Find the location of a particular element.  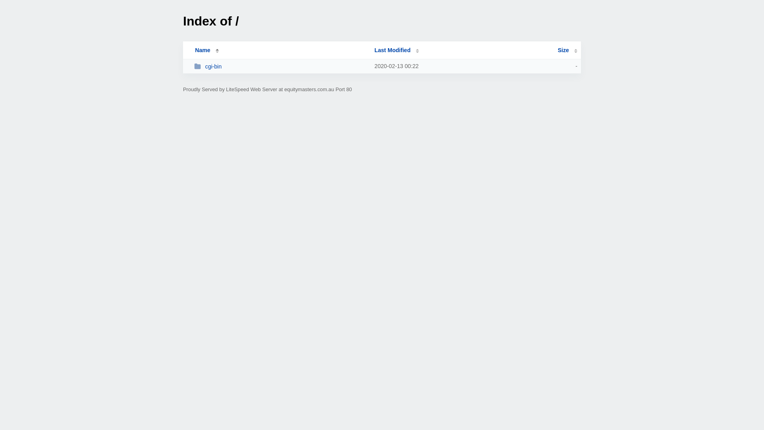

cgi-bin is located at coordinates (281, 66).